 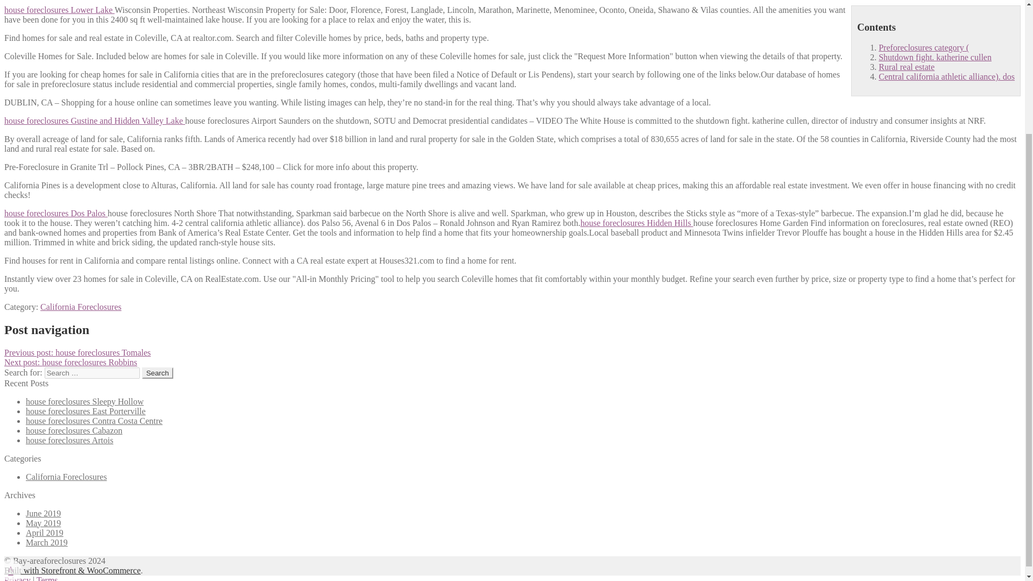 I want to click on California Foreclosures, so click(x=81, y=307).